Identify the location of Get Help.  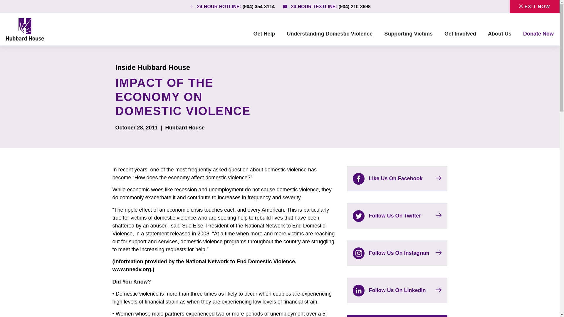
(264, 33).